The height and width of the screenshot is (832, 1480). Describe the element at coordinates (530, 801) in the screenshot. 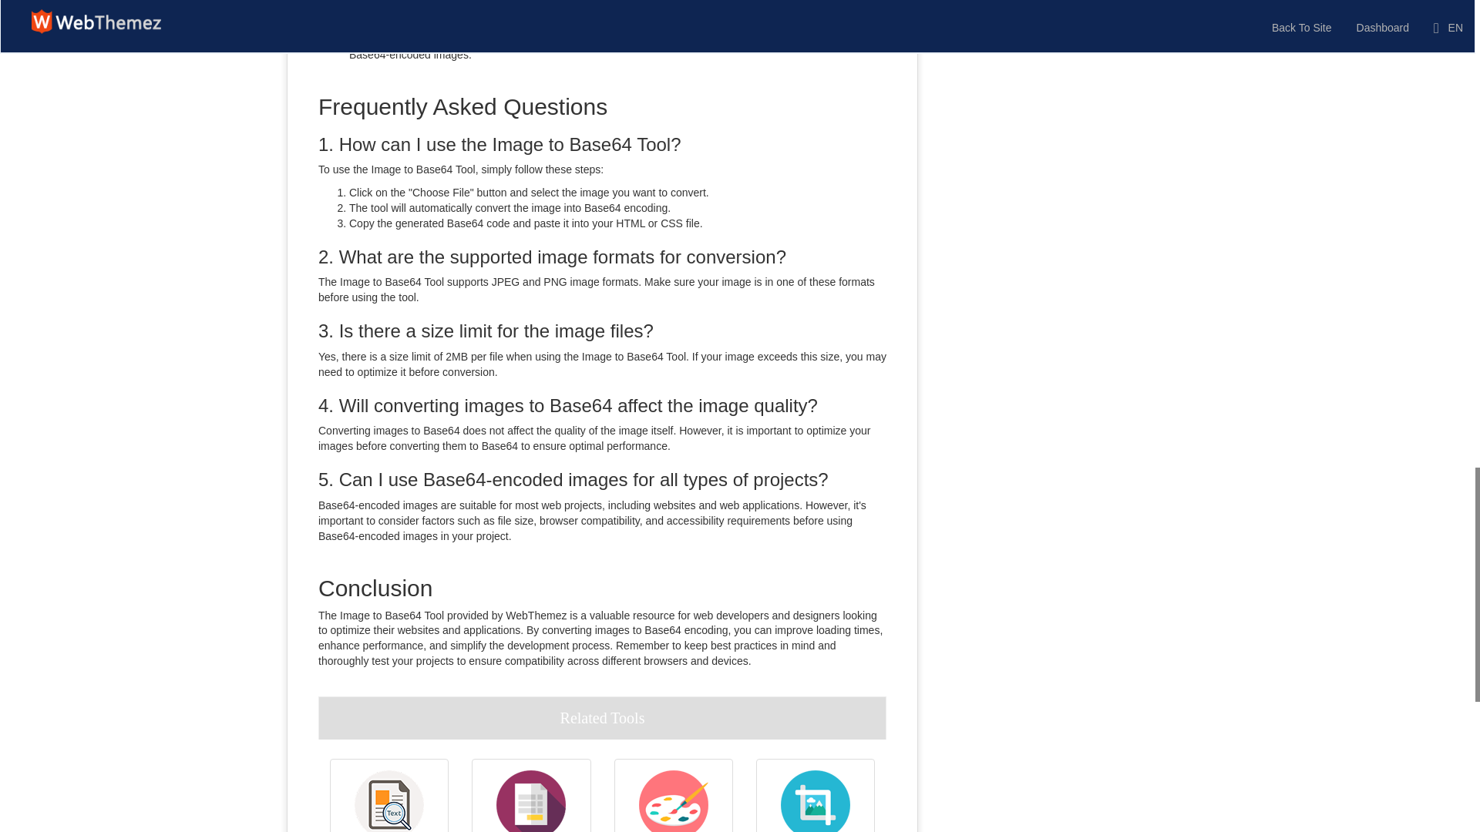

I see `Free Base64 to Image Tool` at that location.